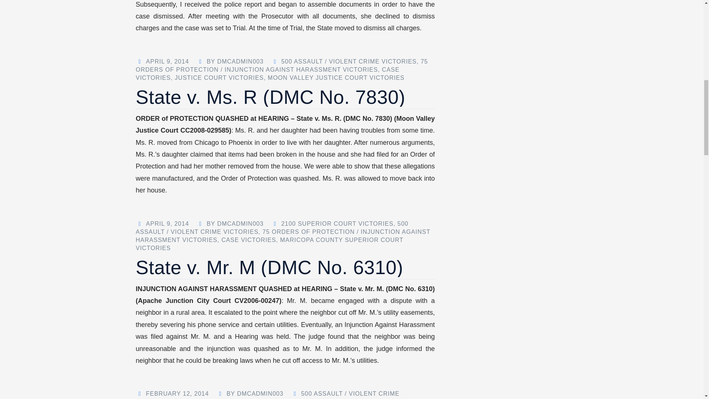  Describe the element at coordinates (268, 74) in the screenshot. I see `CASE VICTORIES` at that location.